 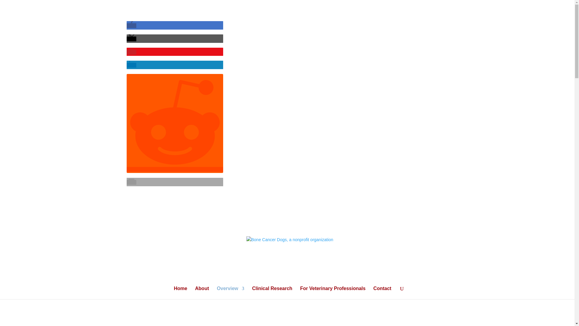 What do you see at coordinates (382, 293) in the screenshot?
I see `Contact` at bounding box center [382, 293].